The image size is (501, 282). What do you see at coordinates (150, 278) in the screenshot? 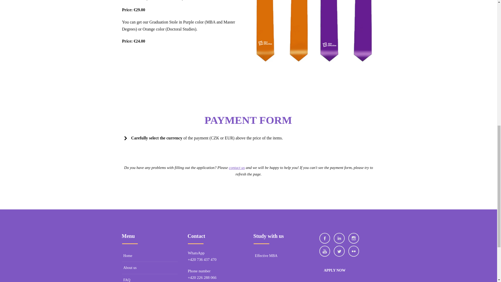
I see `FAQ` at bounding box center [150, 278].